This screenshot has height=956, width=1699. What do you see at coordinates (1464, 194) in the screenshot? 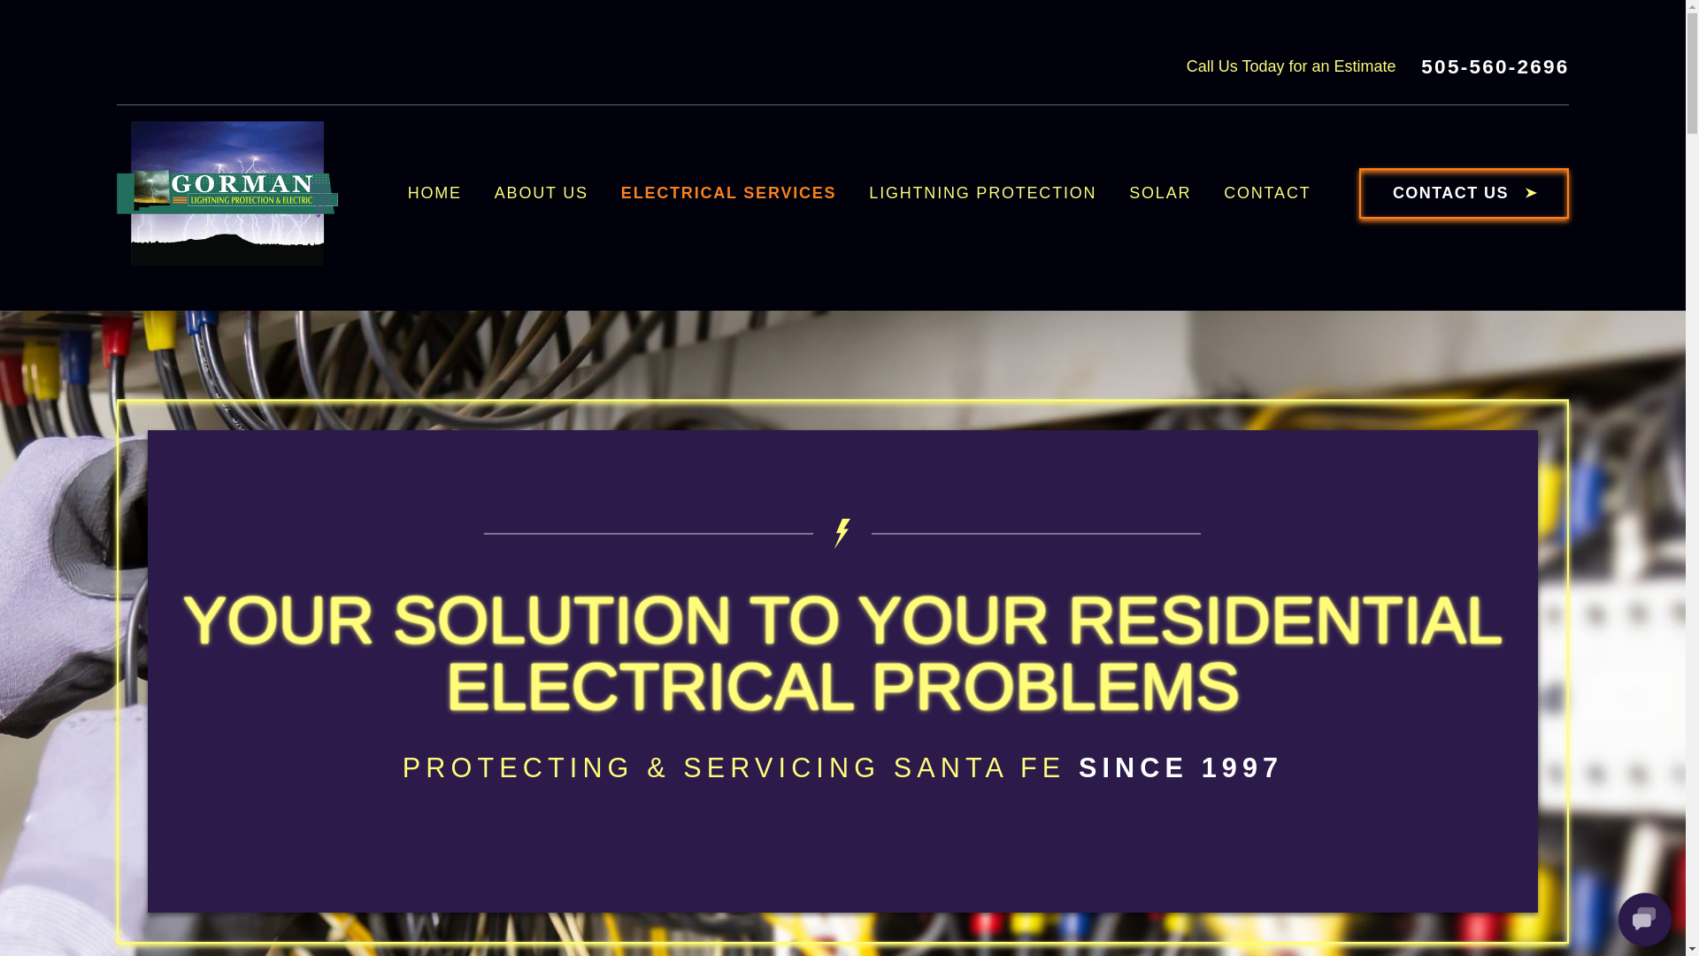
I see `CONTACT US` at bounding box center [1464, 194].